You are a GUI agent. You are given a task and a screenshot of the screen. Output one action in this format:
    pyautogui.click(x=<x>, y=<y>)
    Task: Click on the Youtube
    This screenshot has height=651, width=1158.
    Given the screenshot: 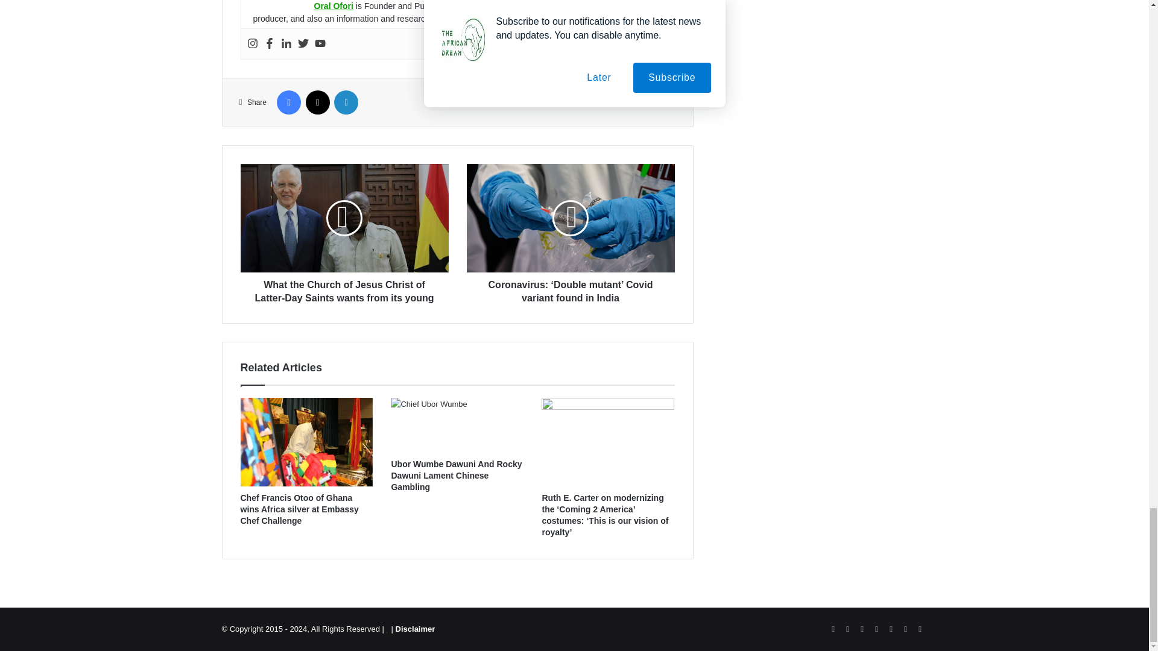 What is the action you would take?
    pyautogui.click(x=320, y=43)
    